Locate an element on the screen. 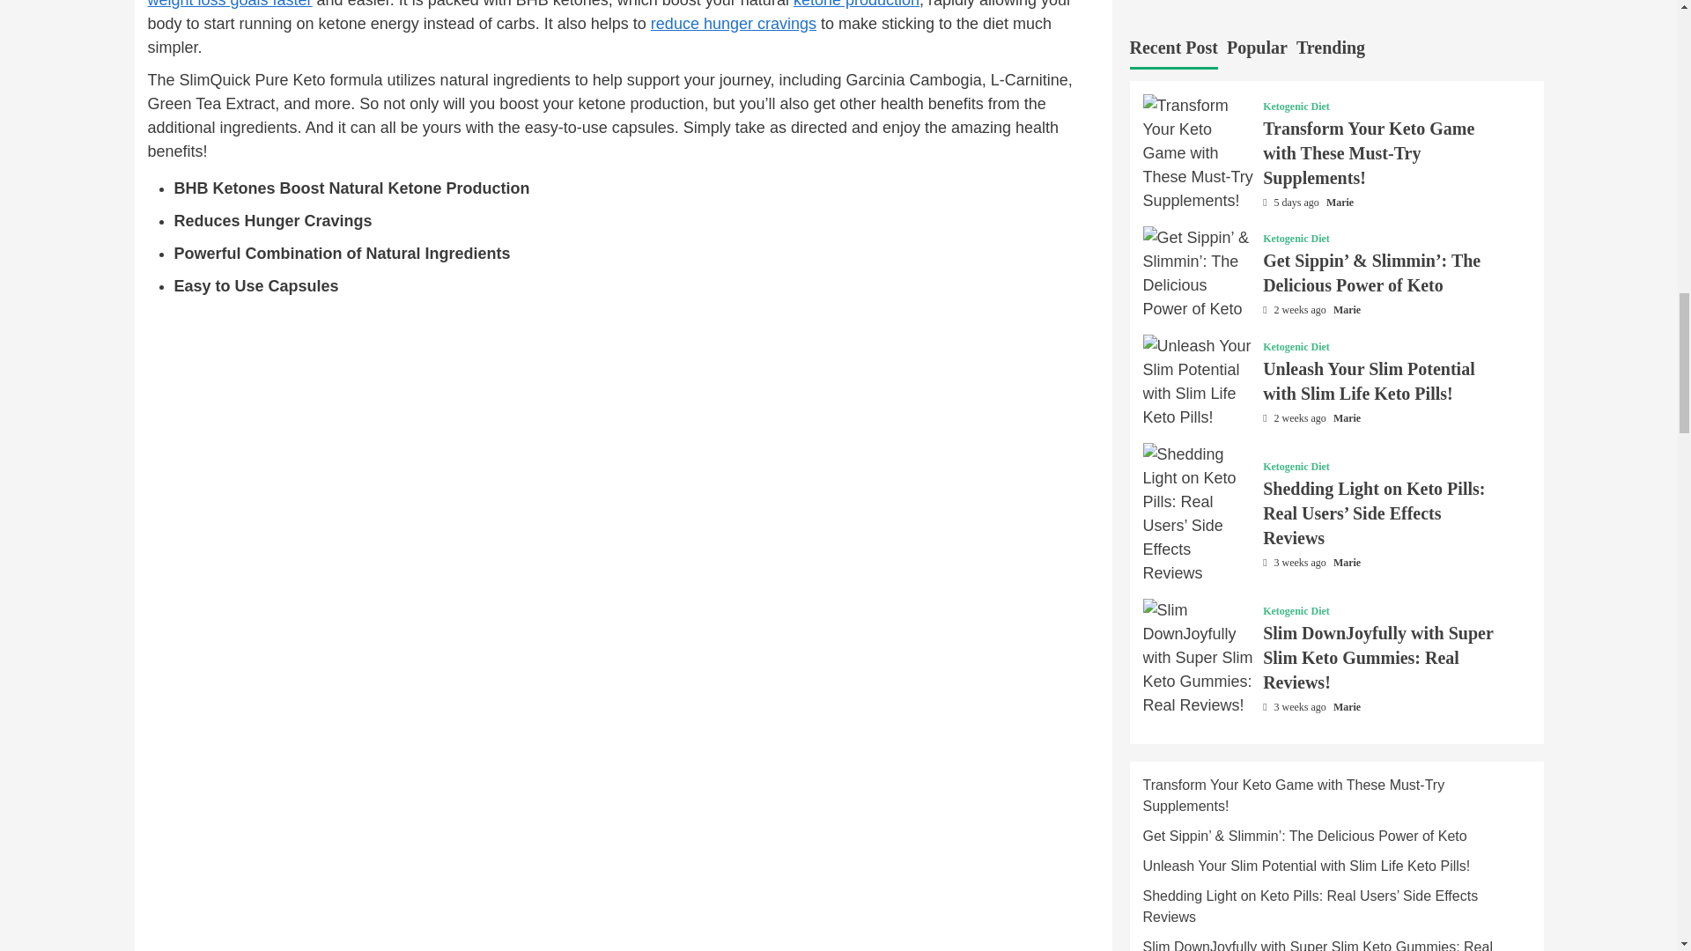 The width and height of the screenshot is (1691, 951). Day Pills: Achieve Slim Life With Keto! is located at coordinates (734, 23).